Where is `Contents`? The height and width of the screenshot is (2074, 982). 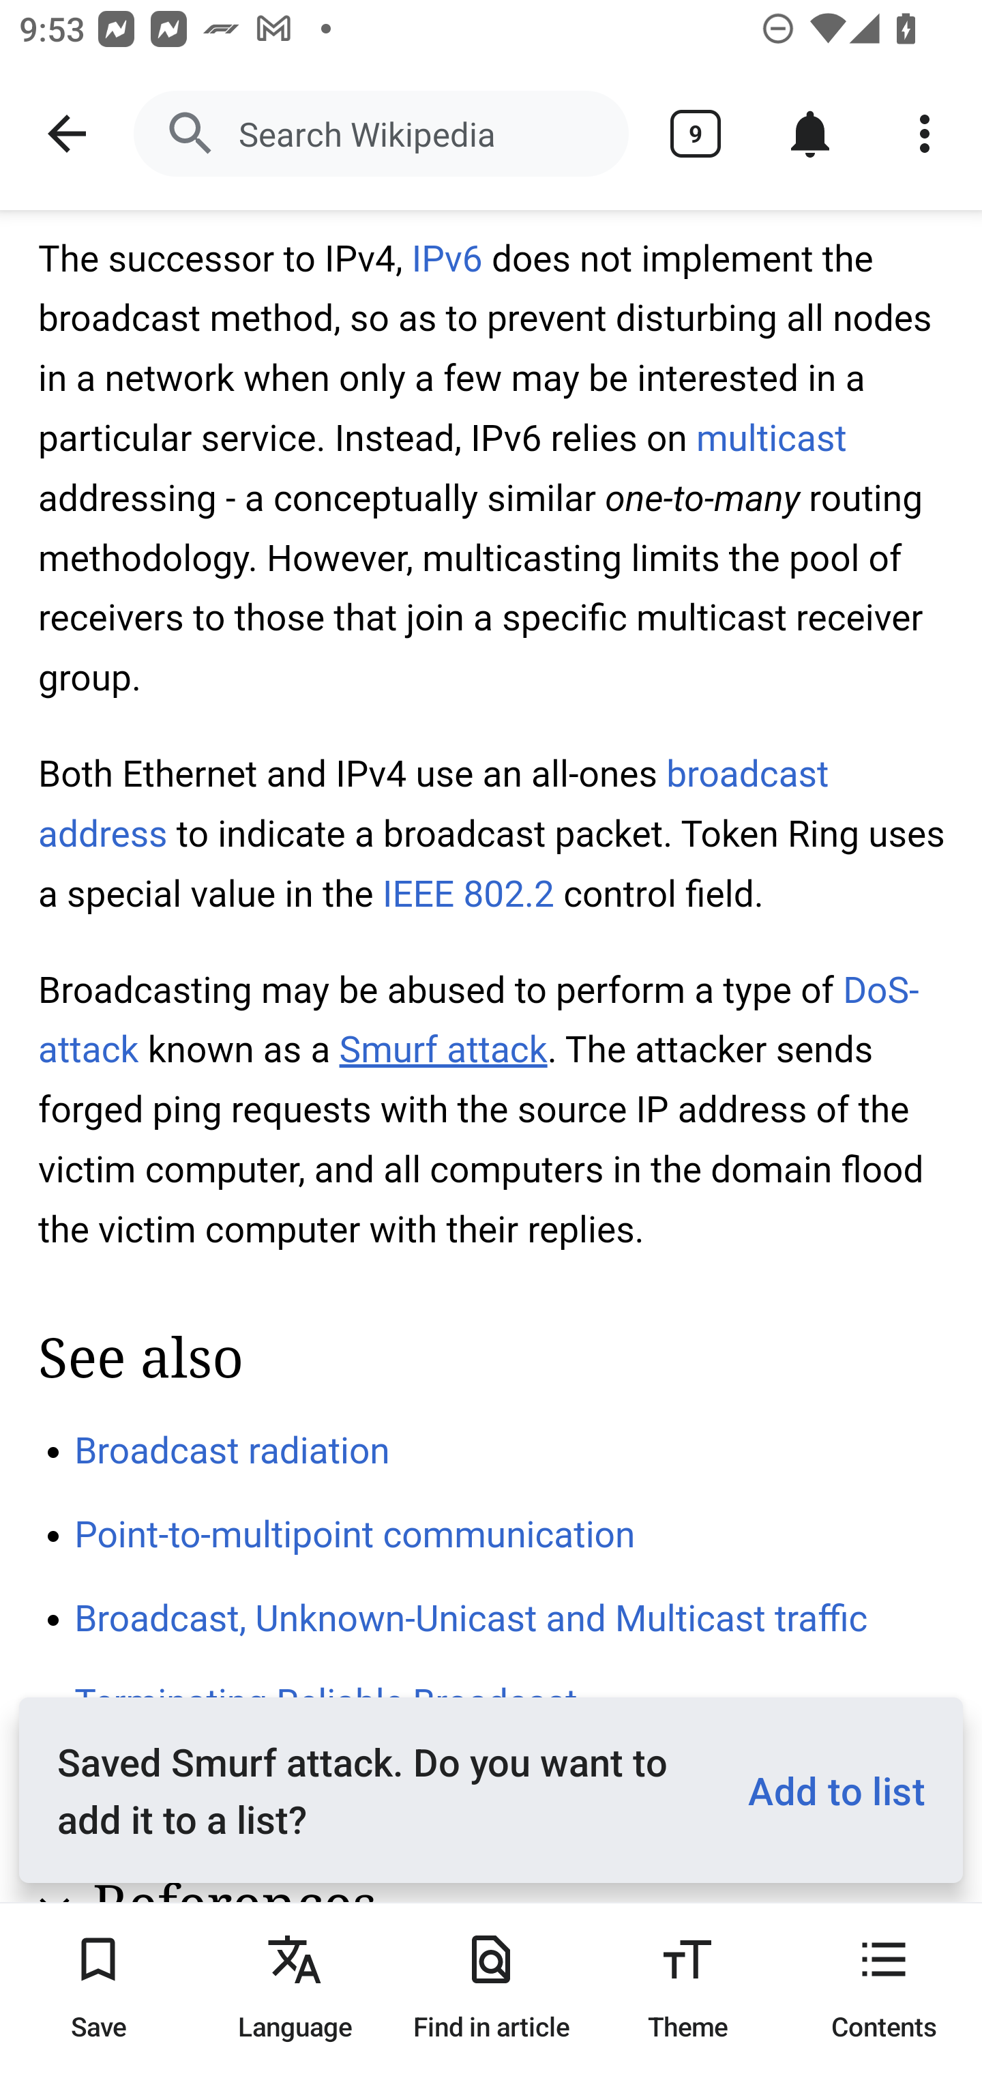 Contents is located at coordinates (884, 1988).